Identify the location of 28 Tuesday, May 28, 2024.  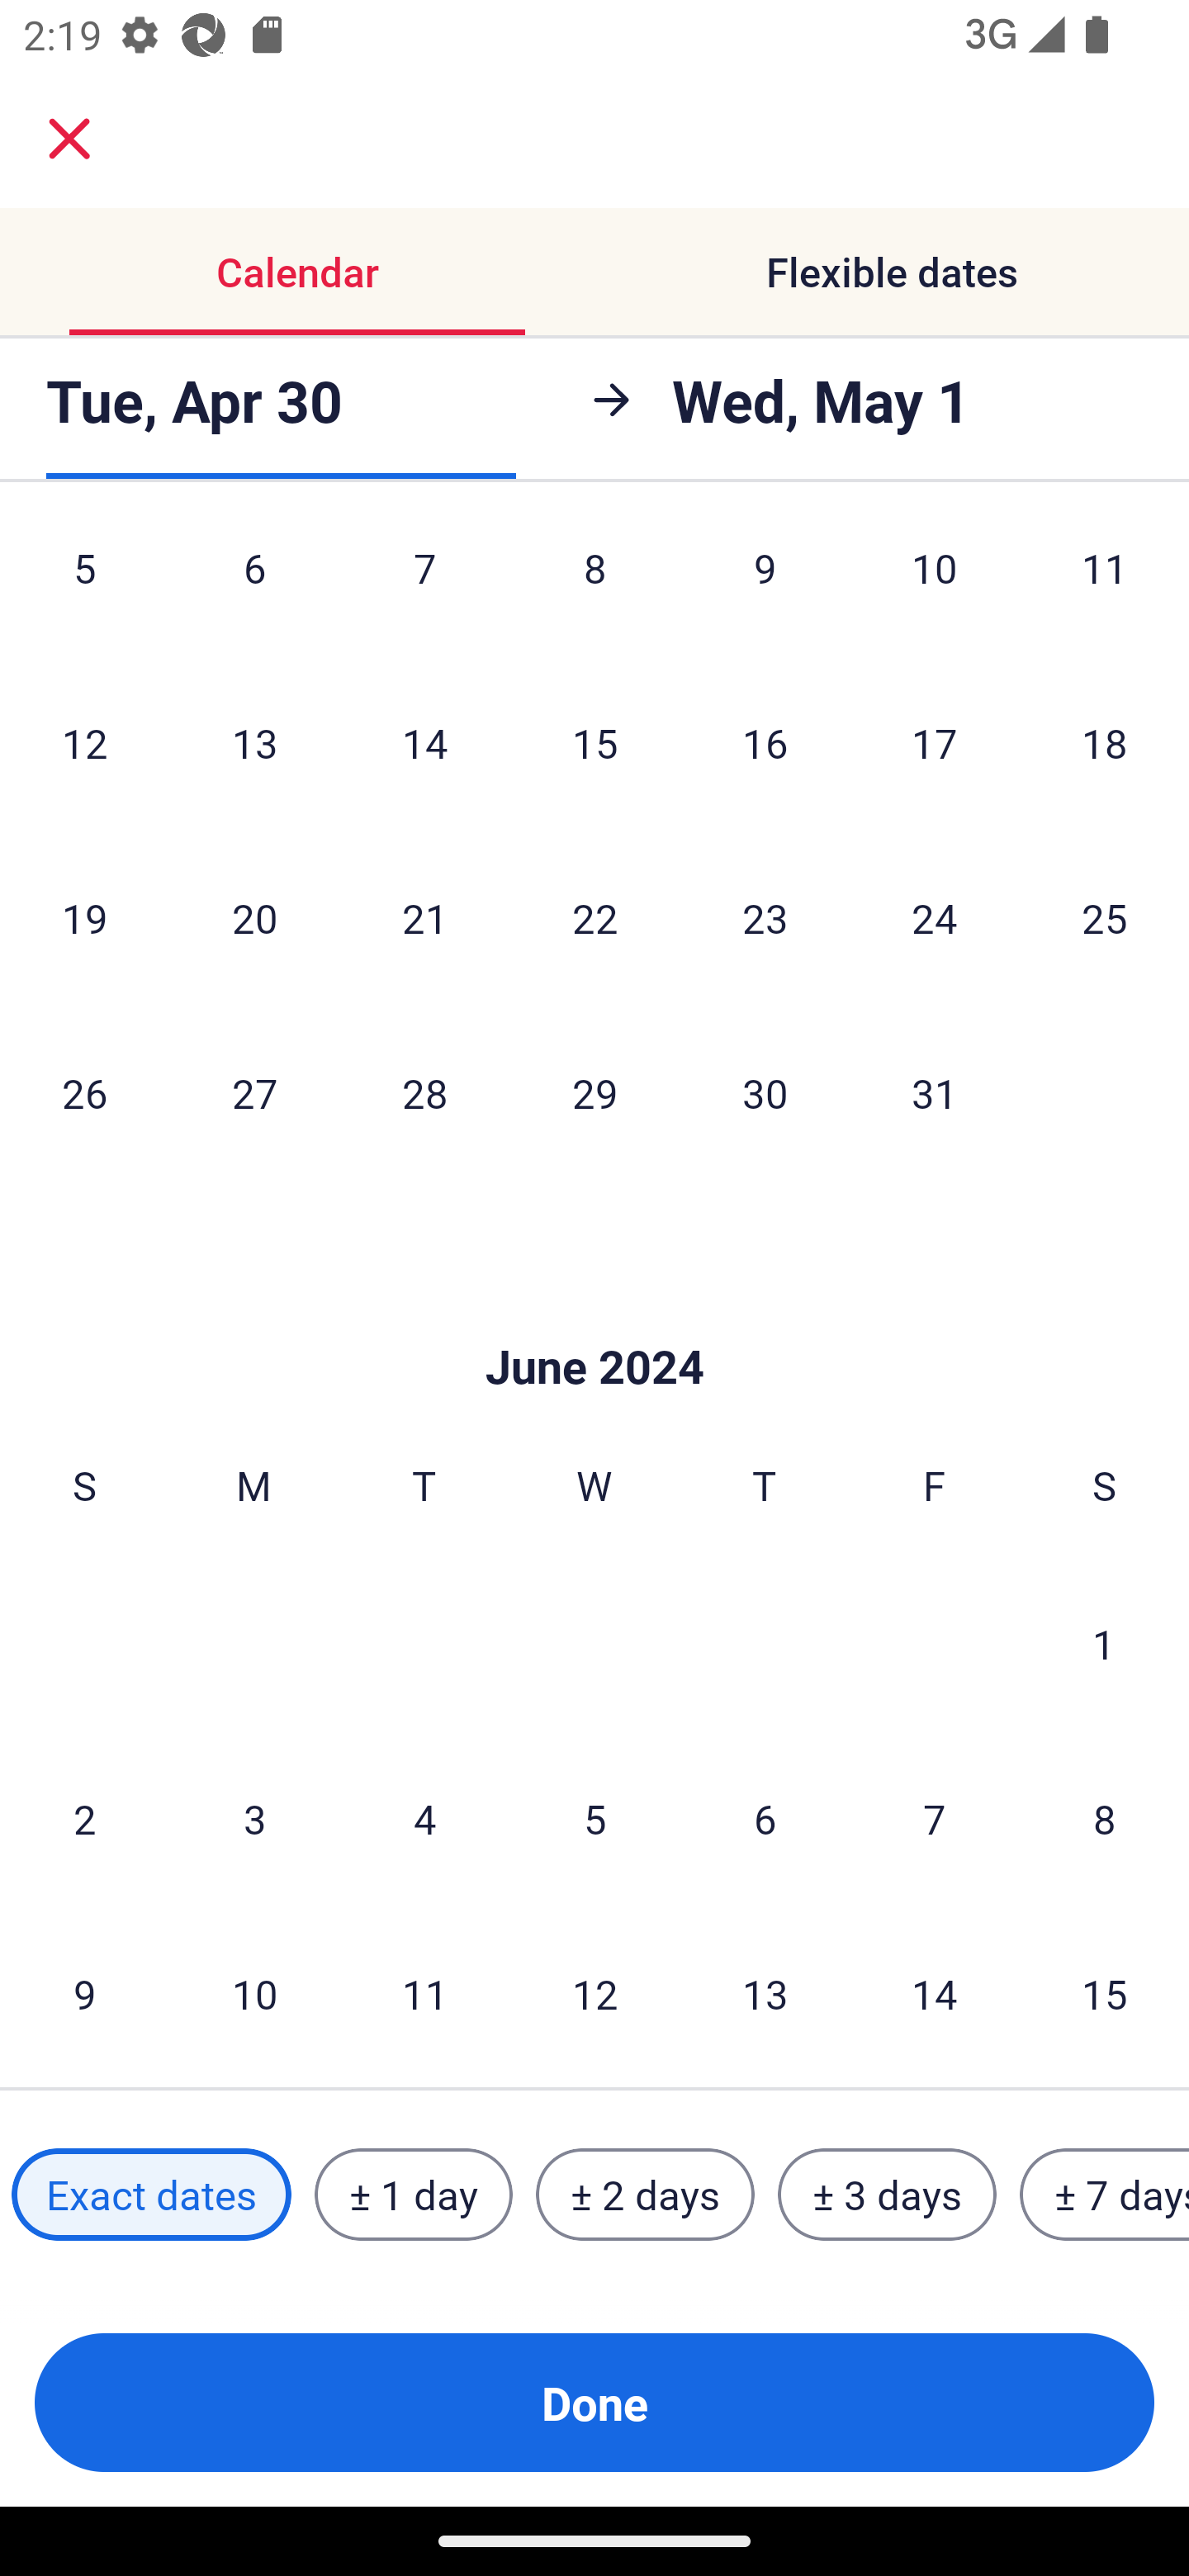
(424, 1091).